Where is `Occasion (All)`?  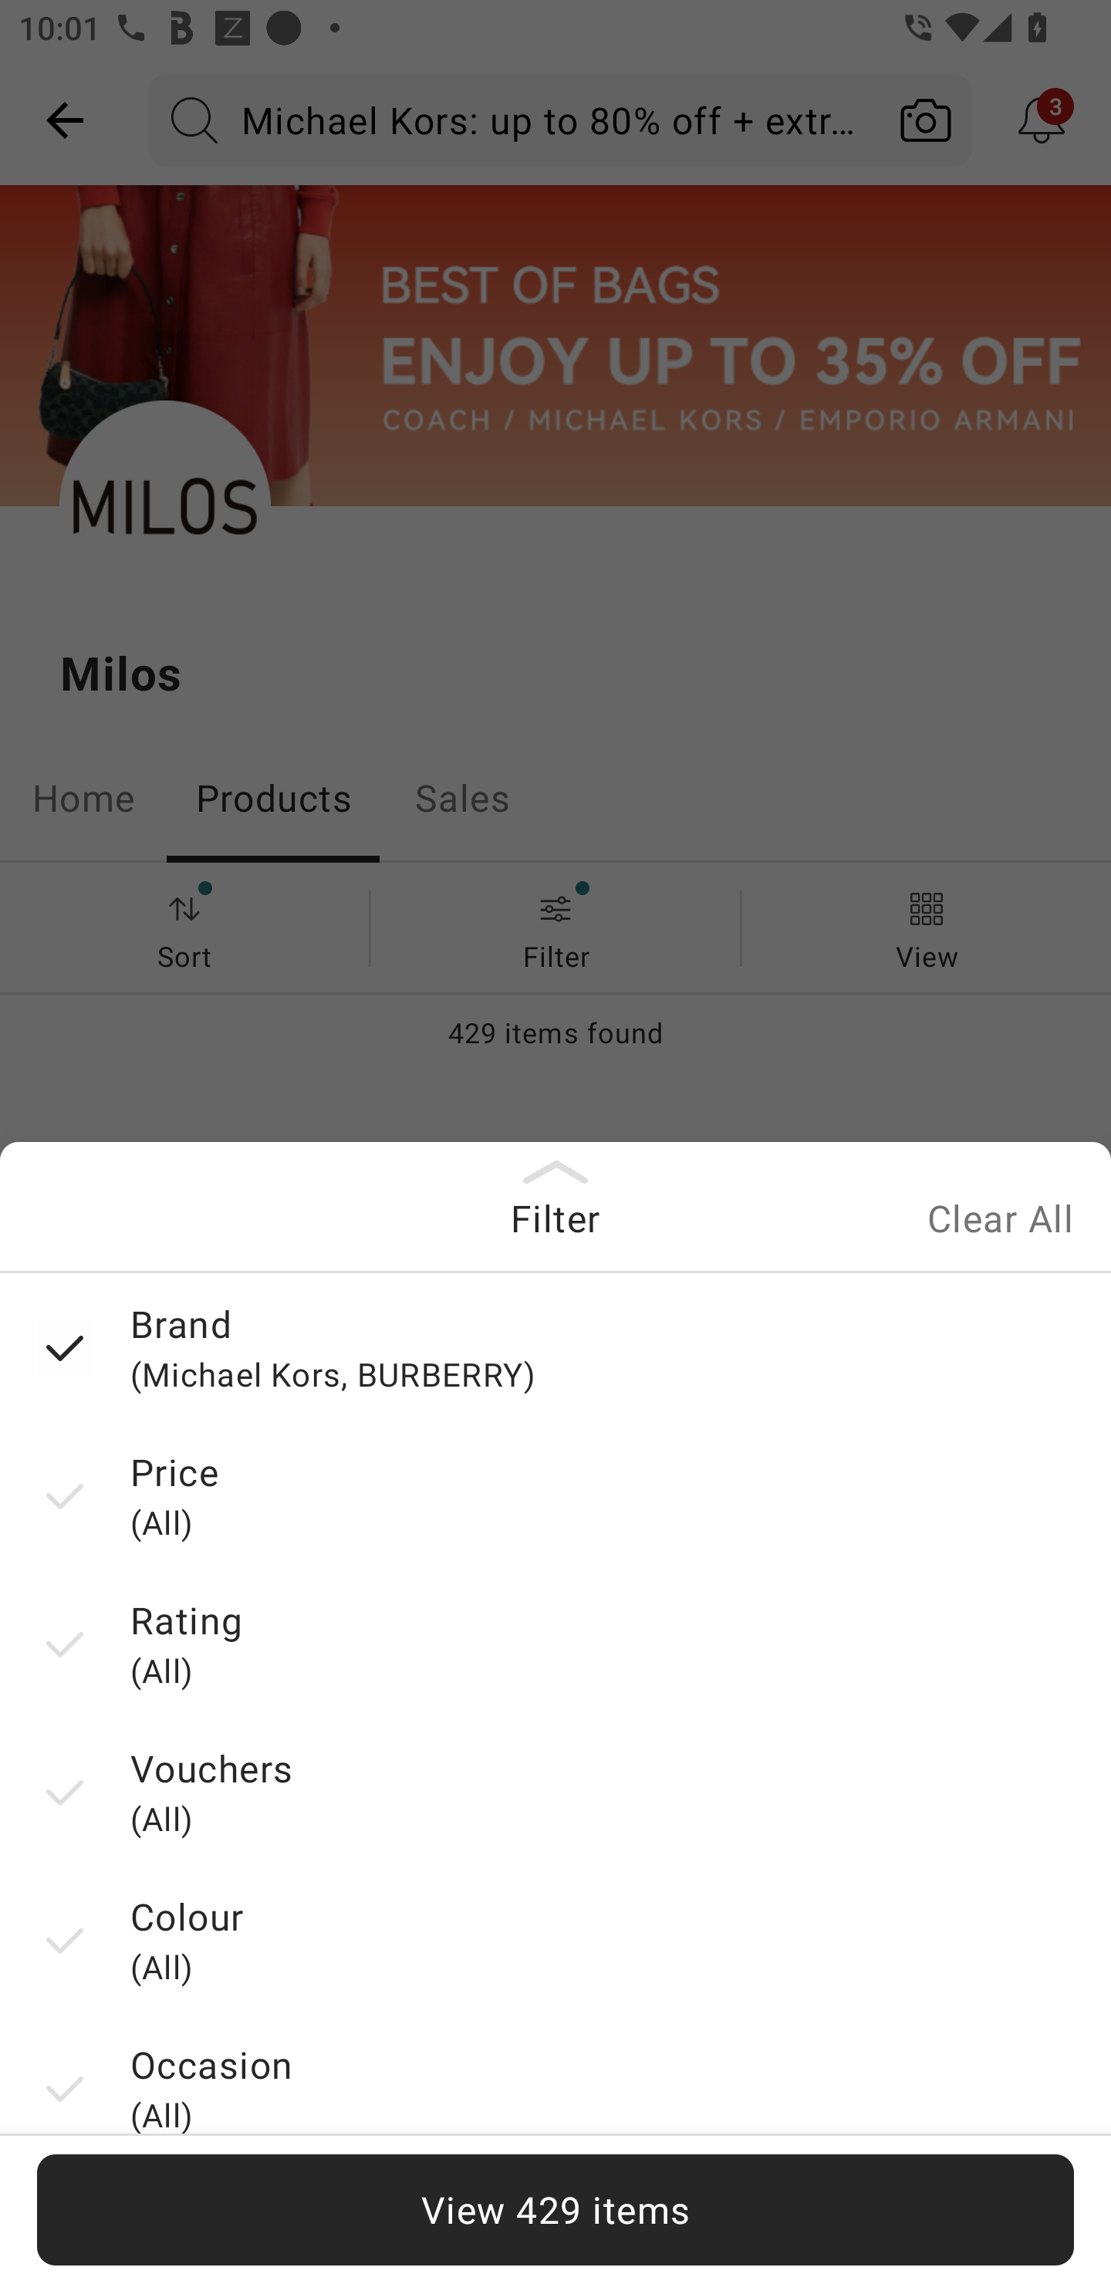
Occasion (All) is located at coordinates (555, 2088).